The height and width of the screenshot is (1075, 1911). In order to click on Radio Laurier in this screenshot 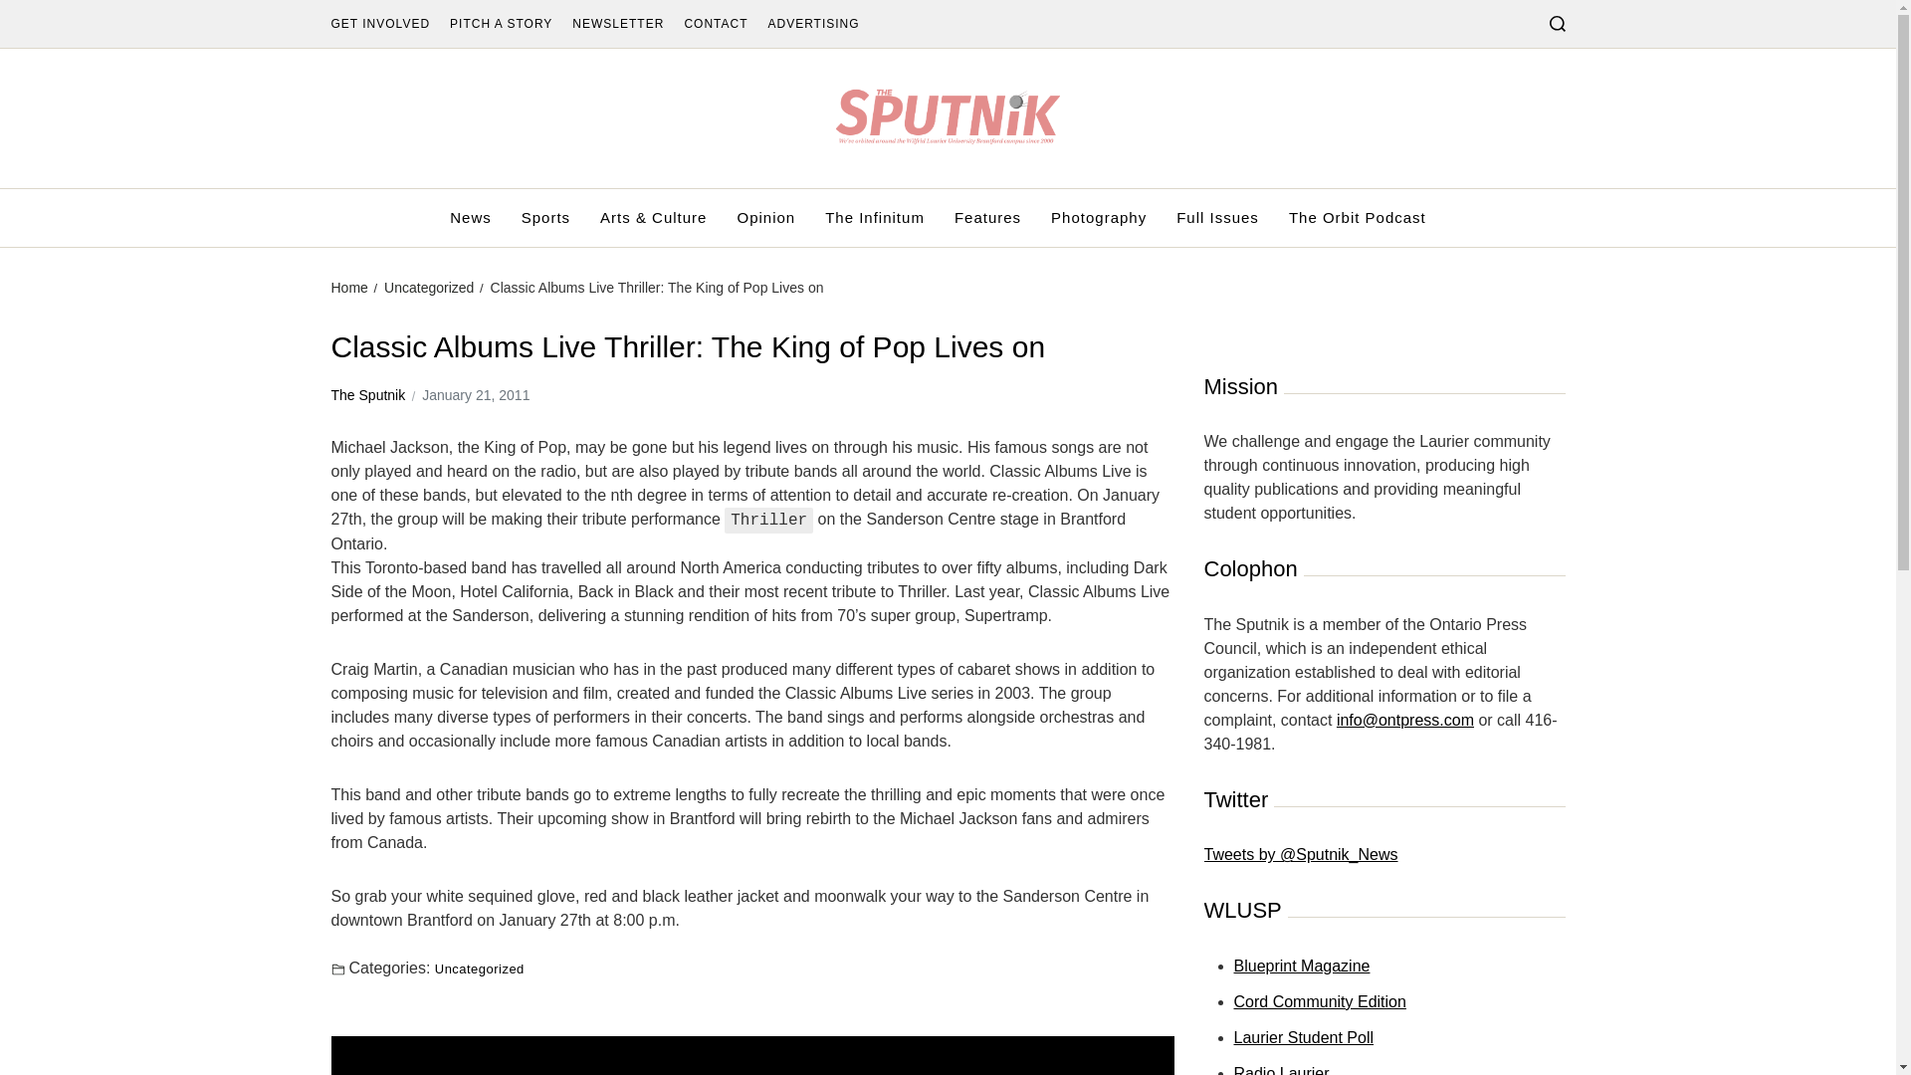, I will do `click(1282, 1070)`.